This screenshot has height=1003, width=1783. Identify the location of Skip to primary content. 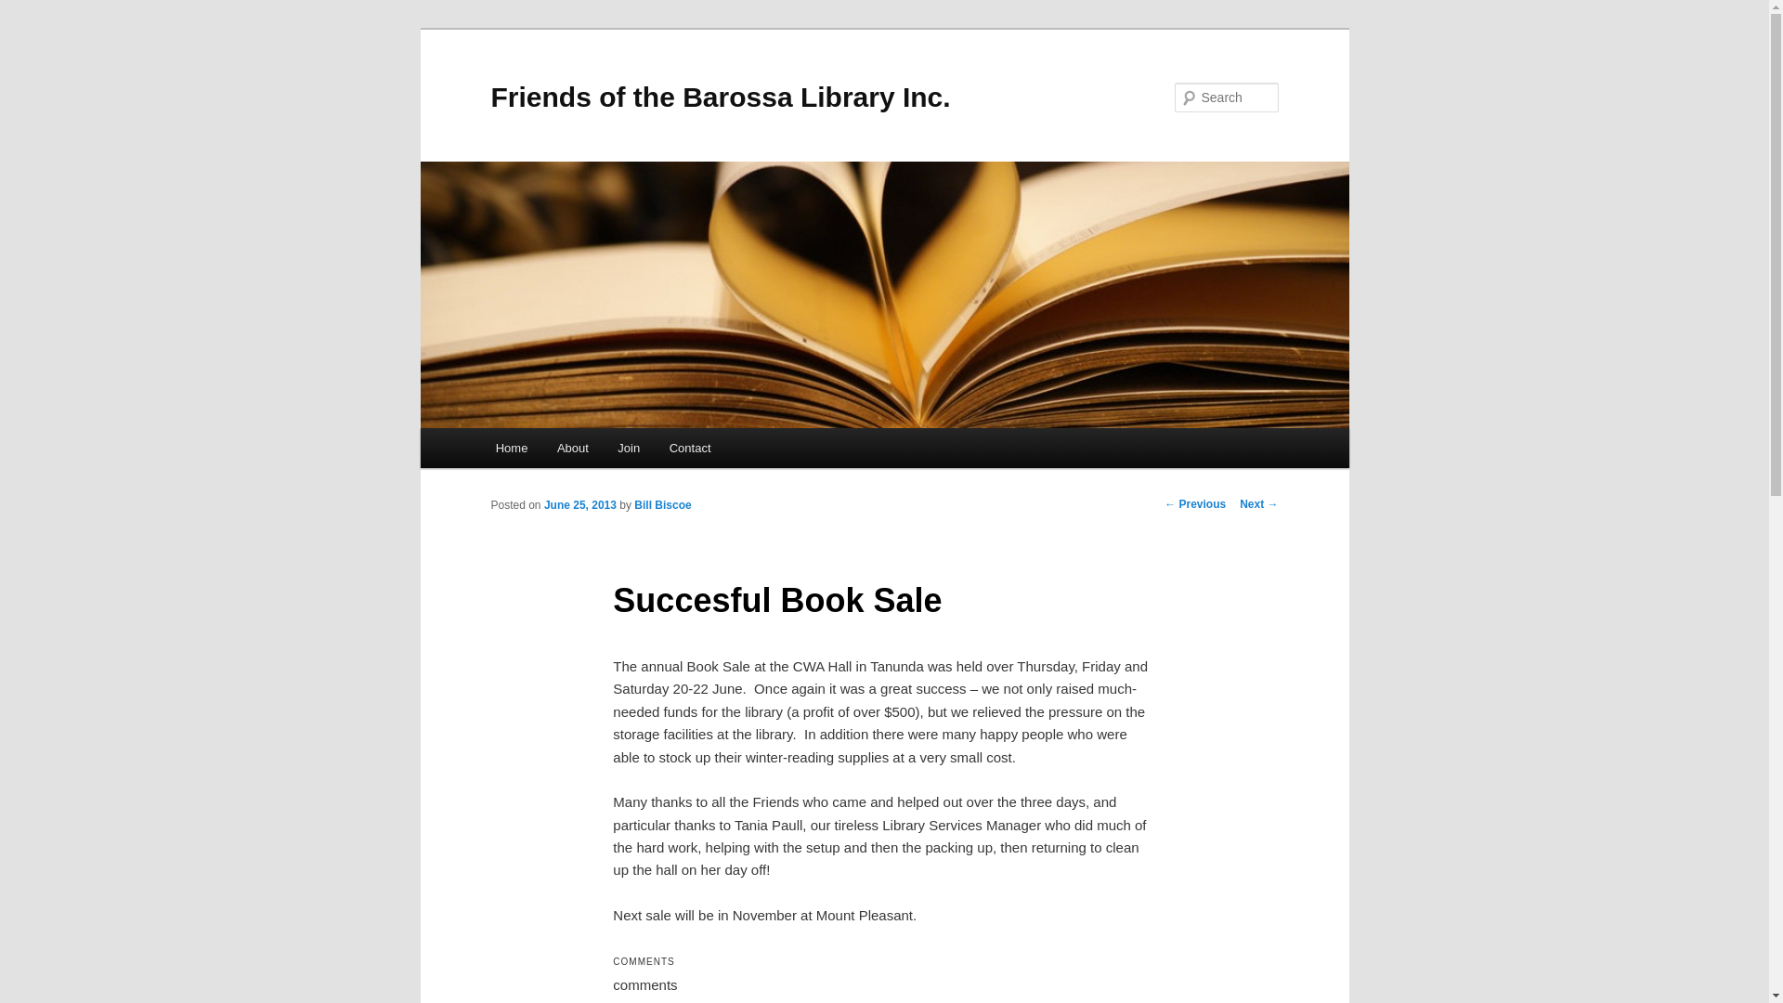
(28, 28).